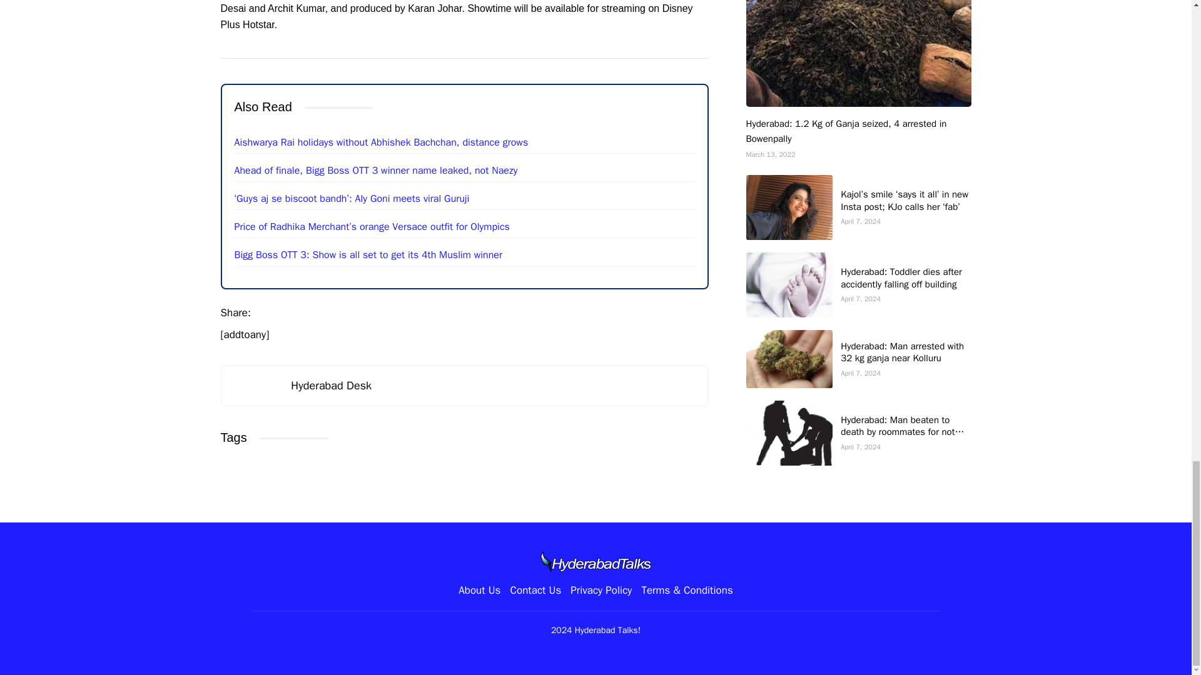  I want to click on Hyderabad Desk, so click(330, 385).